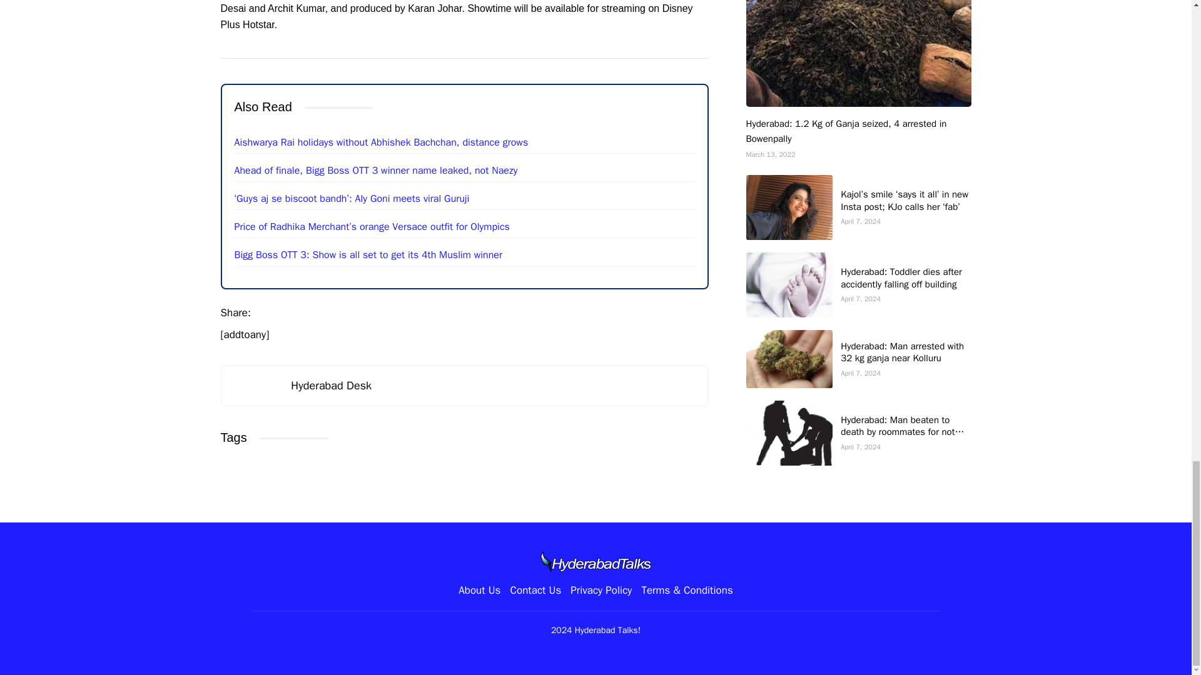  I want to click on Hyderabad Desk, so click(330, 385).